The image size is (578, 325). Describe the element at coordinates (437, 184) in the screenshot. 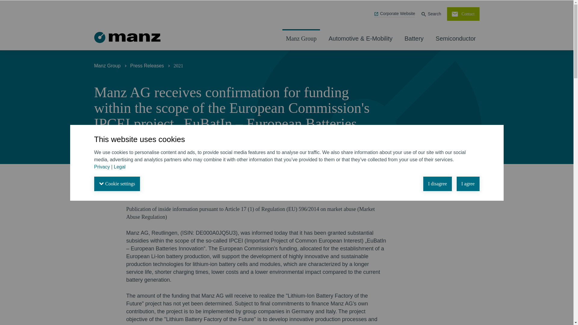

I see `I disagree` at that location.